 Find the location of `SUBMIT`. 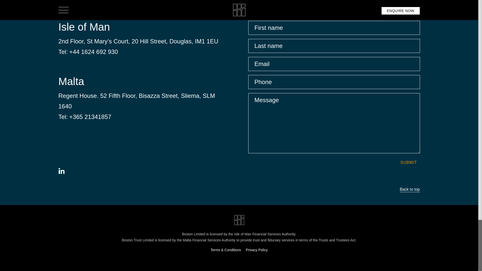

SUBMIT is located at coordinates (408, 163).